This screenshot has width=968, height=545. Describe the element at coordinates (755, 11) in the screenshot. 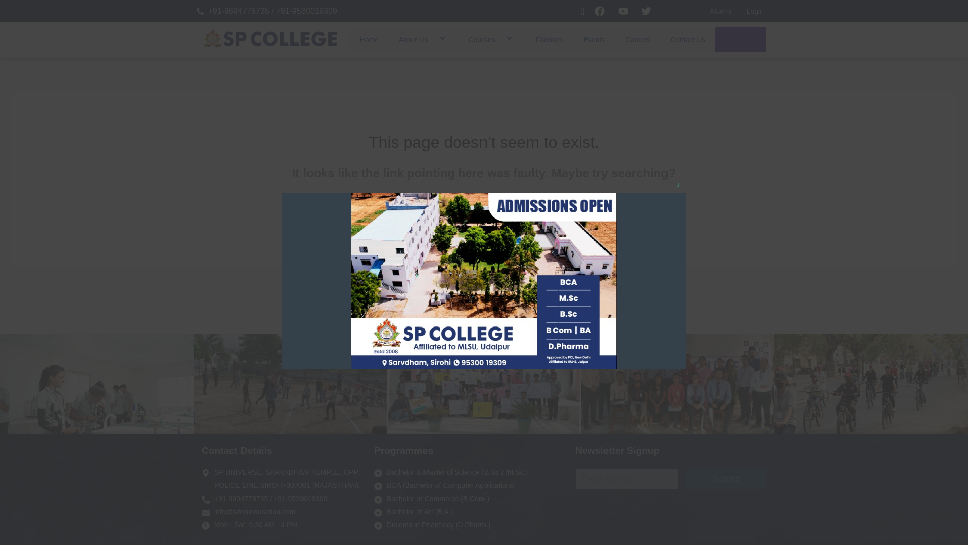

I see `Login` at that location.